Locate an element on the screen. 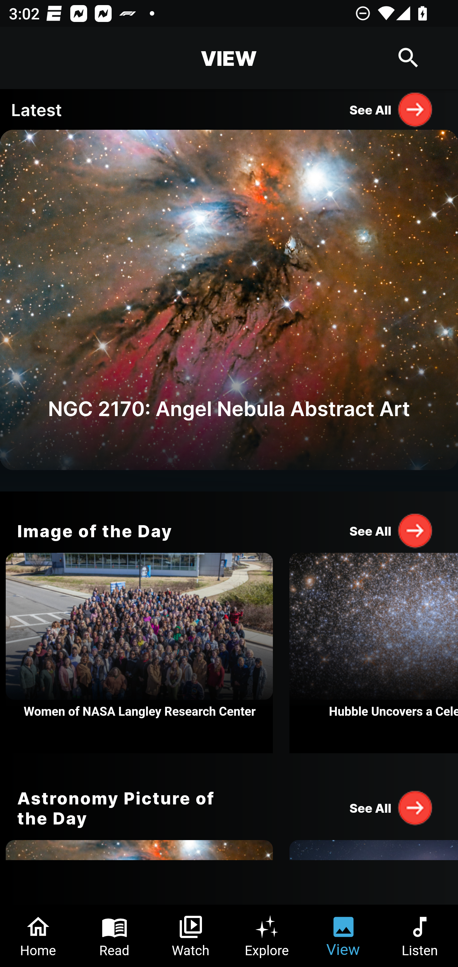 The image size is (458, 967). Watch
Tab 3 of 6 is located at coordinates (191, 936).